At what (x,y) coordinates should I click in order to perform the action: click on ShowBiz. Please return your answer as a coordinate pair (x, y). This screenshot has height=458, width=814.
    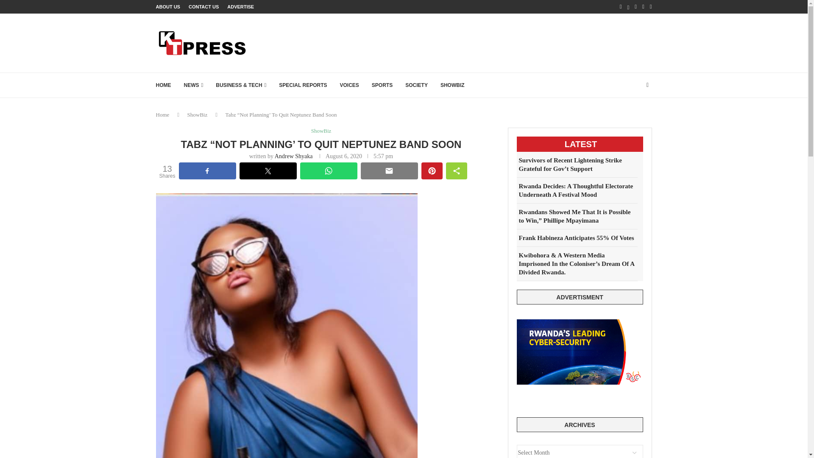
    Looking at the image, I should click on (197, 114).